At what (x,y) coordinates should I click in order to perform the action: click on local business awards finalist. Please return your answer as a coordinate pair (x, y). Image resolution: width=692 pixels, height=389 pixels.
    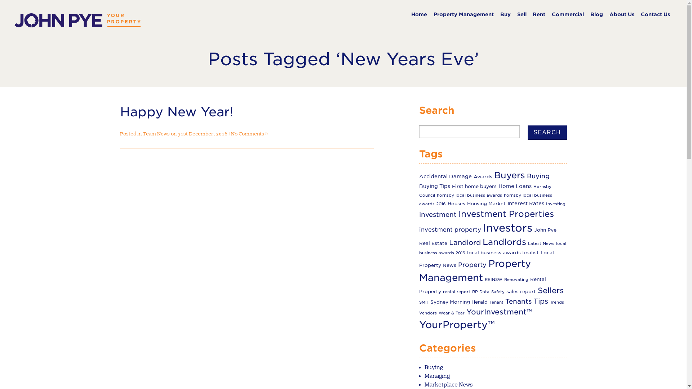
    Looking at the image, I should click on (503, 253).